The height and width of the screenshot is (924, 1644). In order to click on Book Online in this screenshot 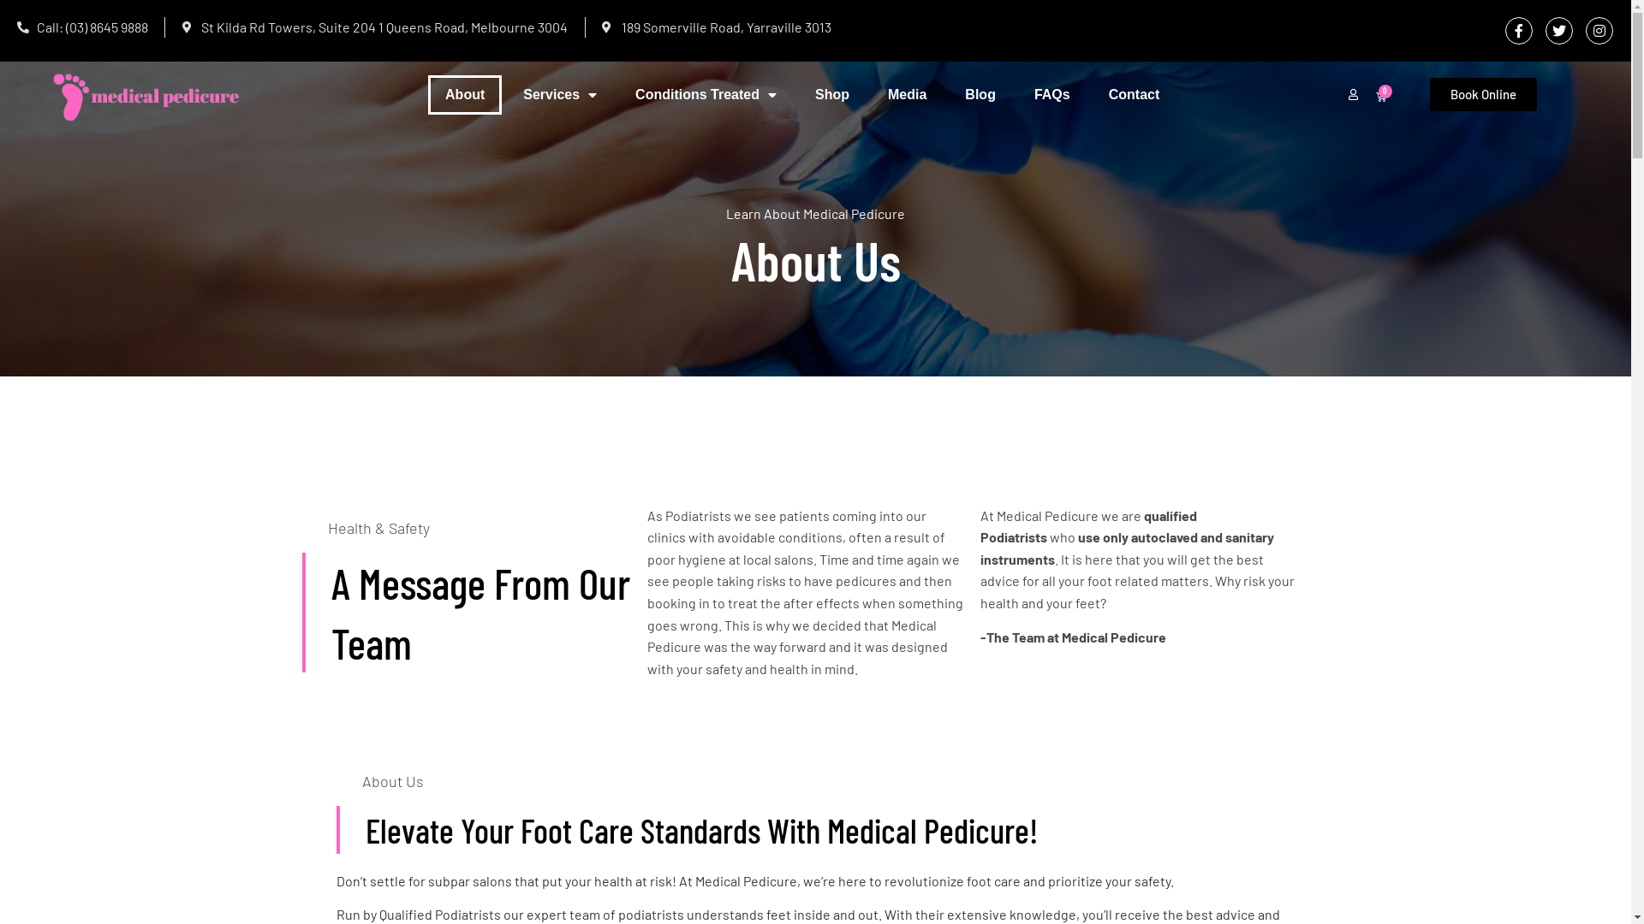, I will do `click(1483, 94)`.